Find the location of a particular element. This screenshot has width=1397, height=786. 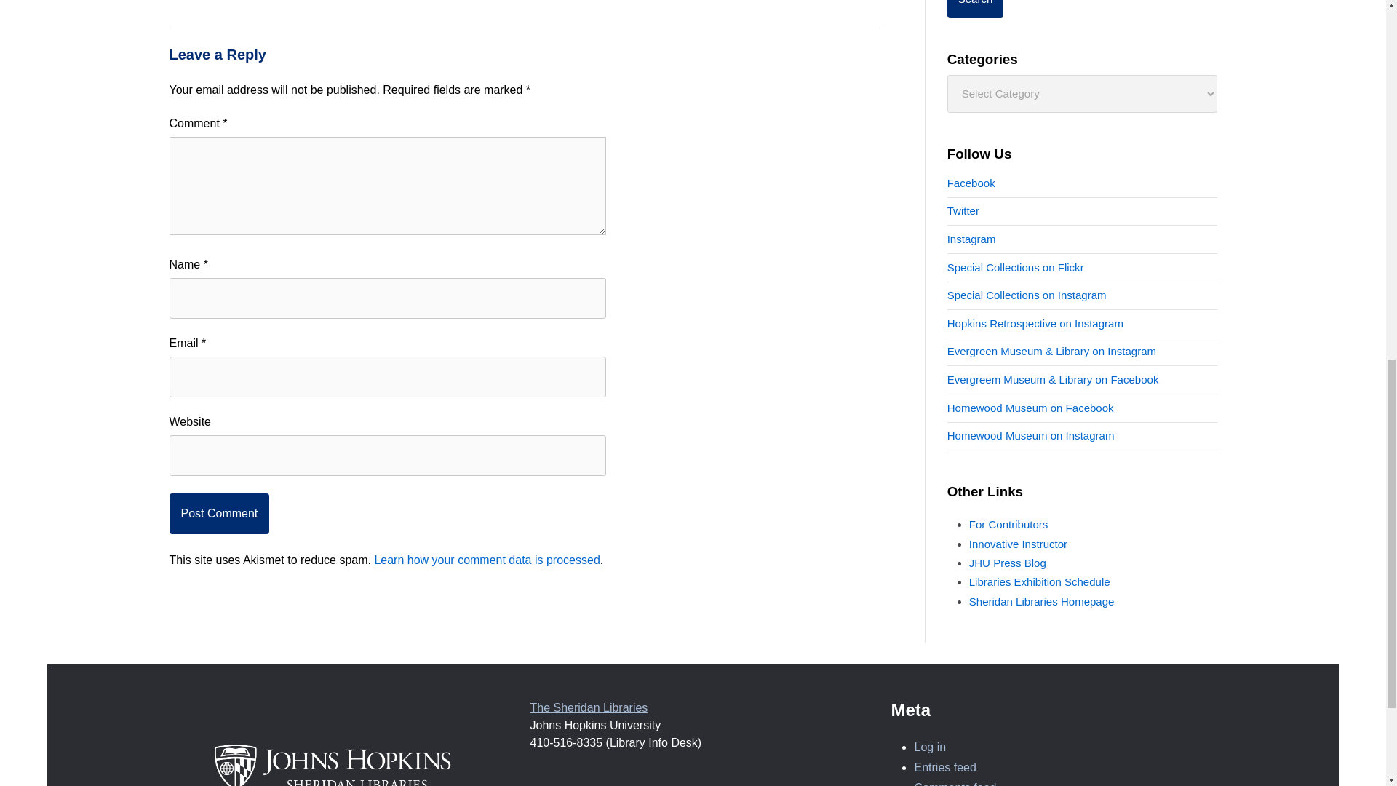

Instagram is located at coordinates (971, 239).